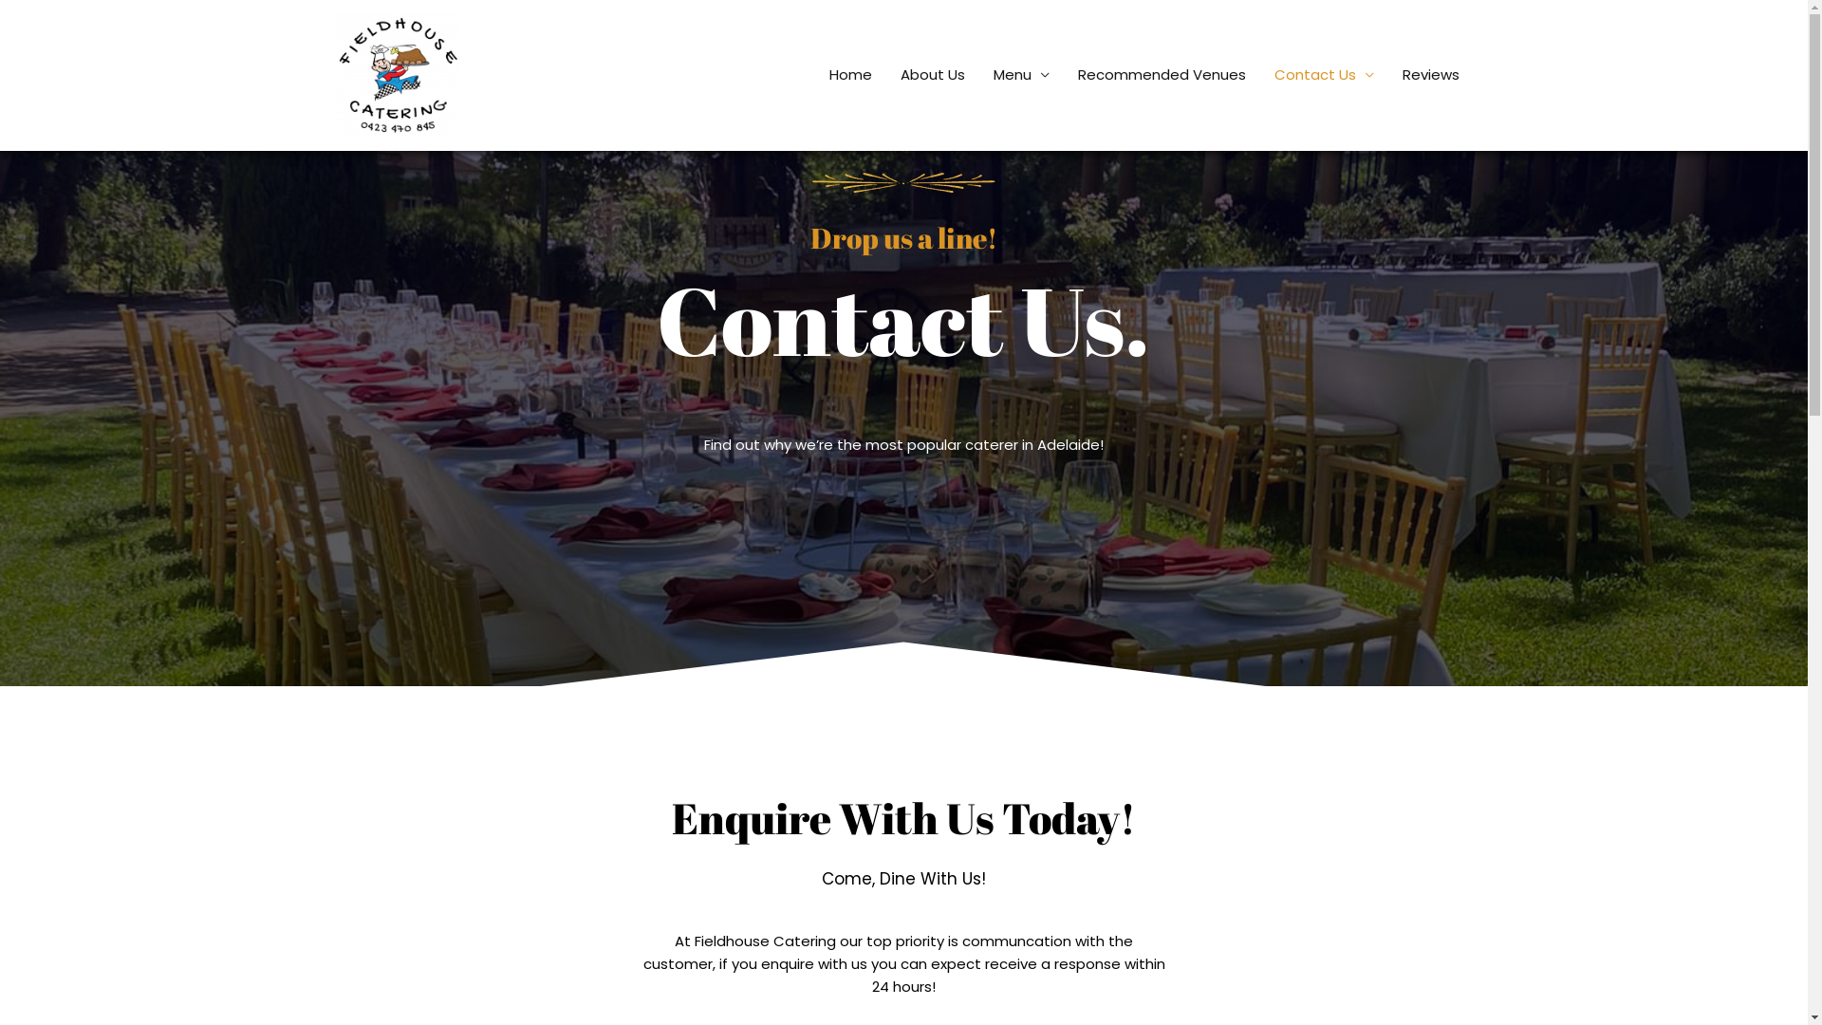  What do you see at coordinates (850, 75) in the screenshot?
I see `Home` at bounding box center [850, 75].